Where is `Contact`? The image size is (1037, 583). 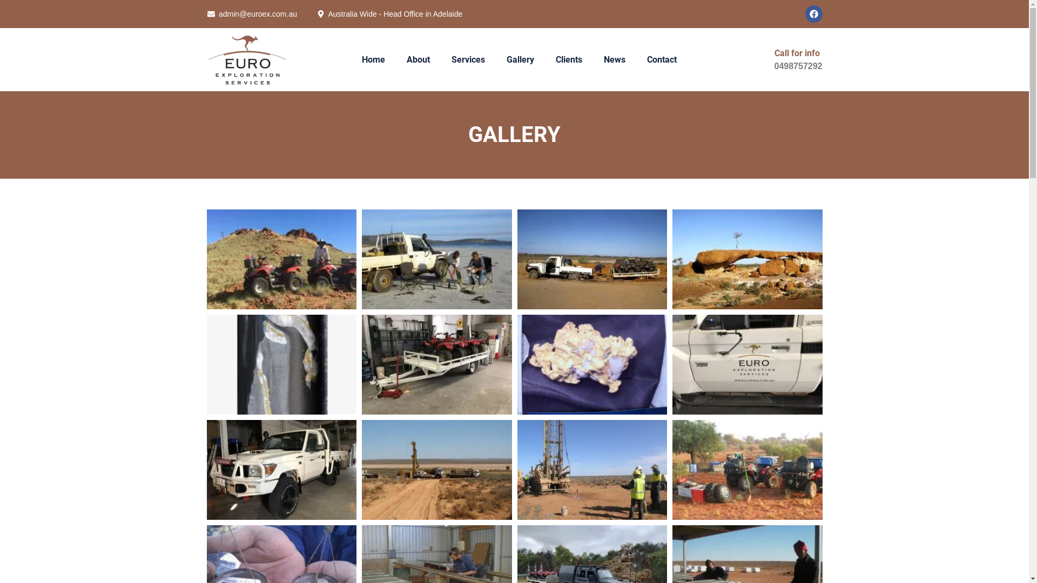 Contact is located at coordinates (662, 60).